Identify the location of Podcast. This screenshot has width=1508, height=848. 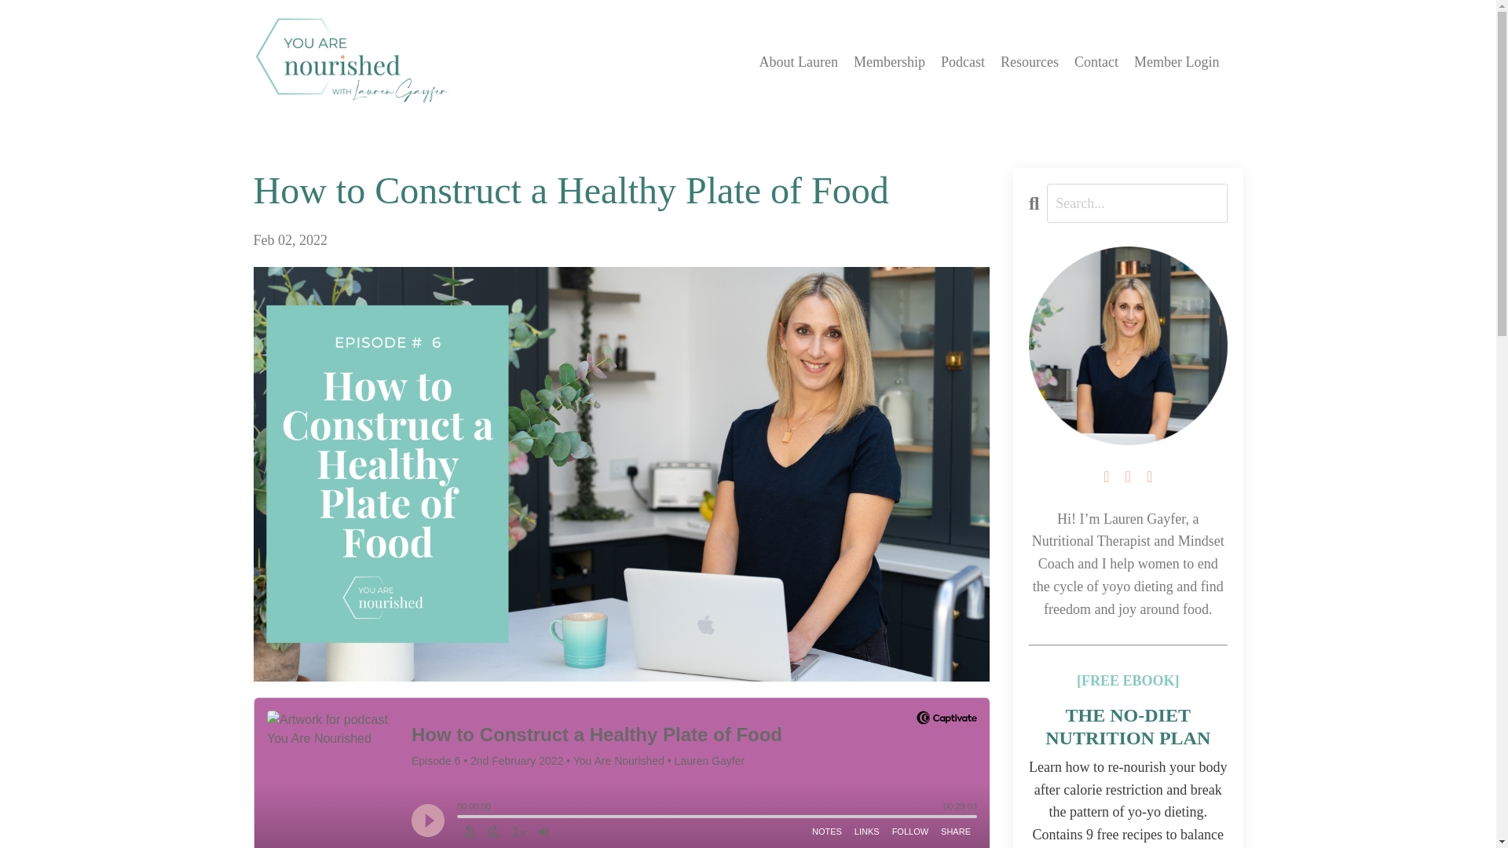
(963, 61).